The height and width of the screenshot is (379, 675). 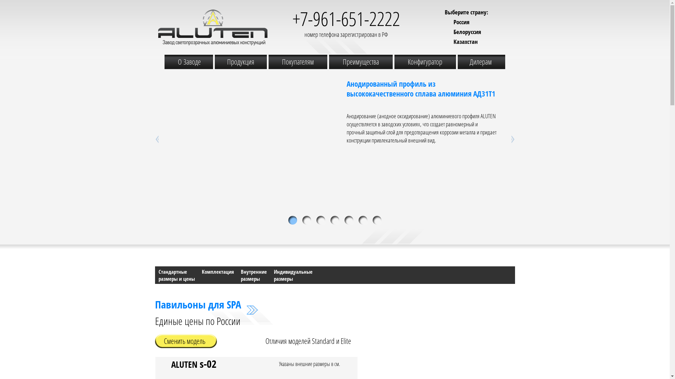 What do you see at coordinates (307, 220) in the screenshot?
I see ` ` at bounding box center [307, 220].